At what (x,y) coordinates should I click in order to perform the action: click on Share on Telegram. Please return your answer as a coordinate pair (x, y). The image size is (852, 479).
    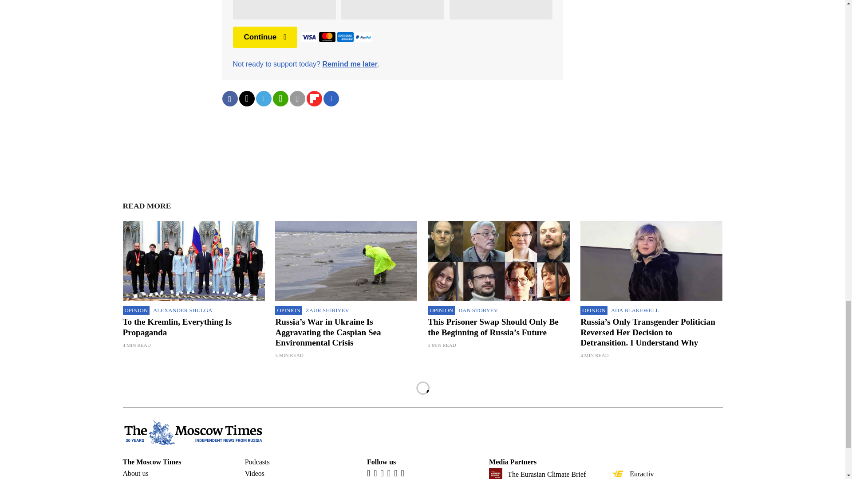
    Looking at the image, I should click on (263, 98).